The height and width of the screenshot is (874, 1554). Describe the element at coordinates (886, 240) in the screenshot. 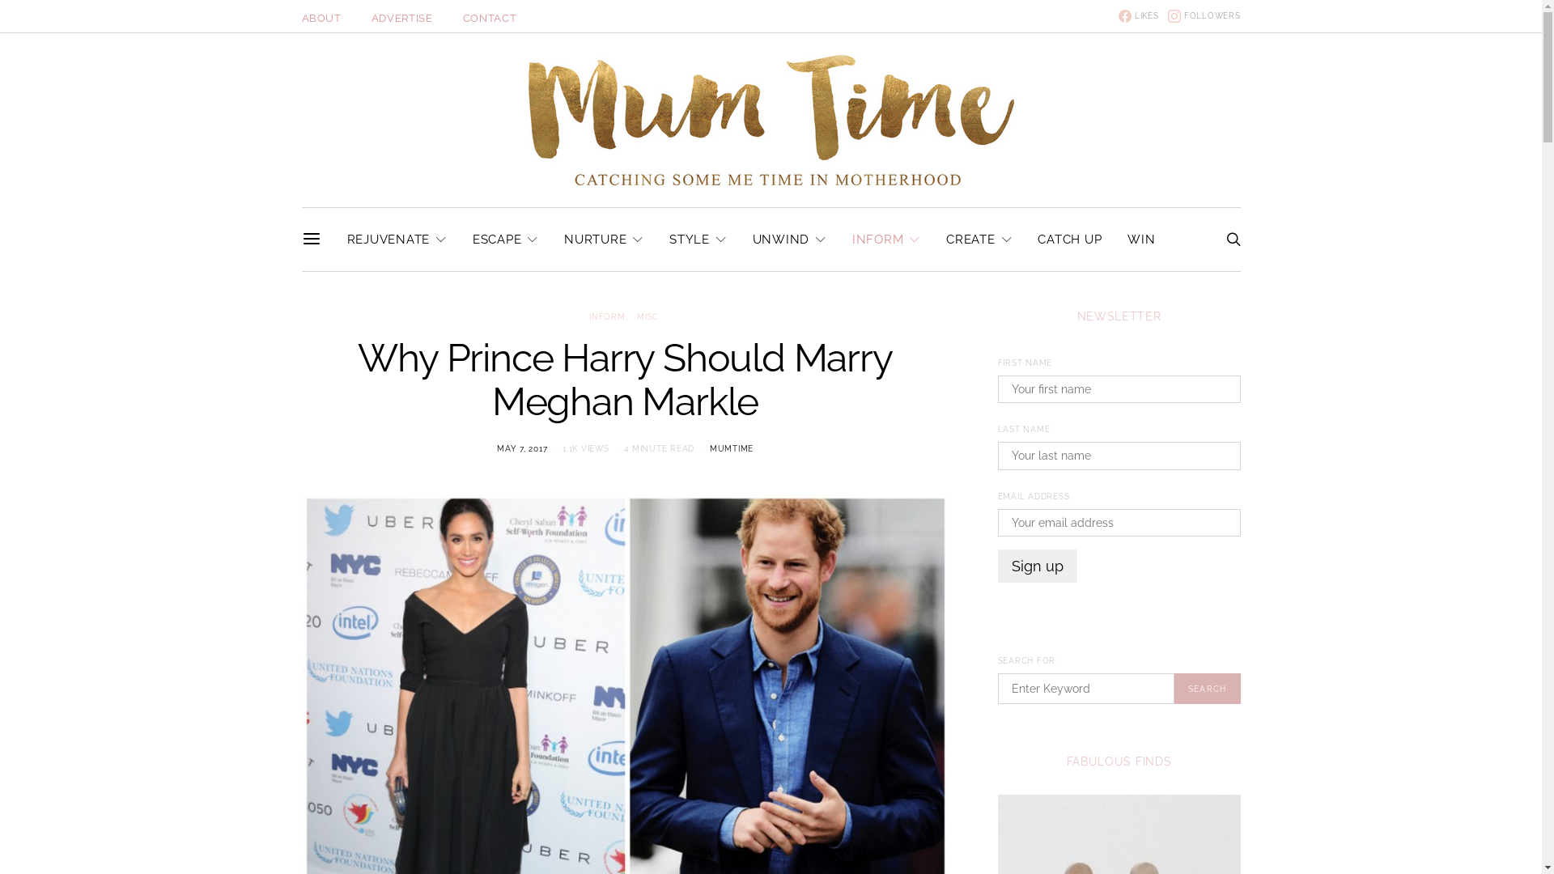

I see `INFORM` at that location.